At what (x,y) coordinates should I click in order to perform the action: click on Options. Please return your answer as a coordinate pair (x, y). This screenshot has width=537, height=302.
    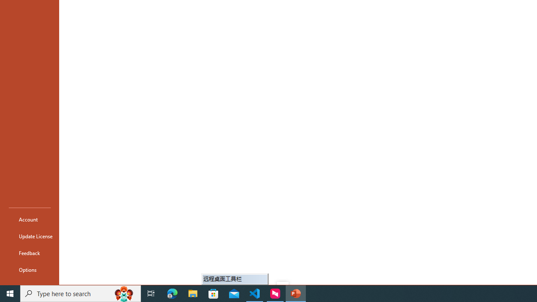
    Looking at the image, I should click on (29, 269).